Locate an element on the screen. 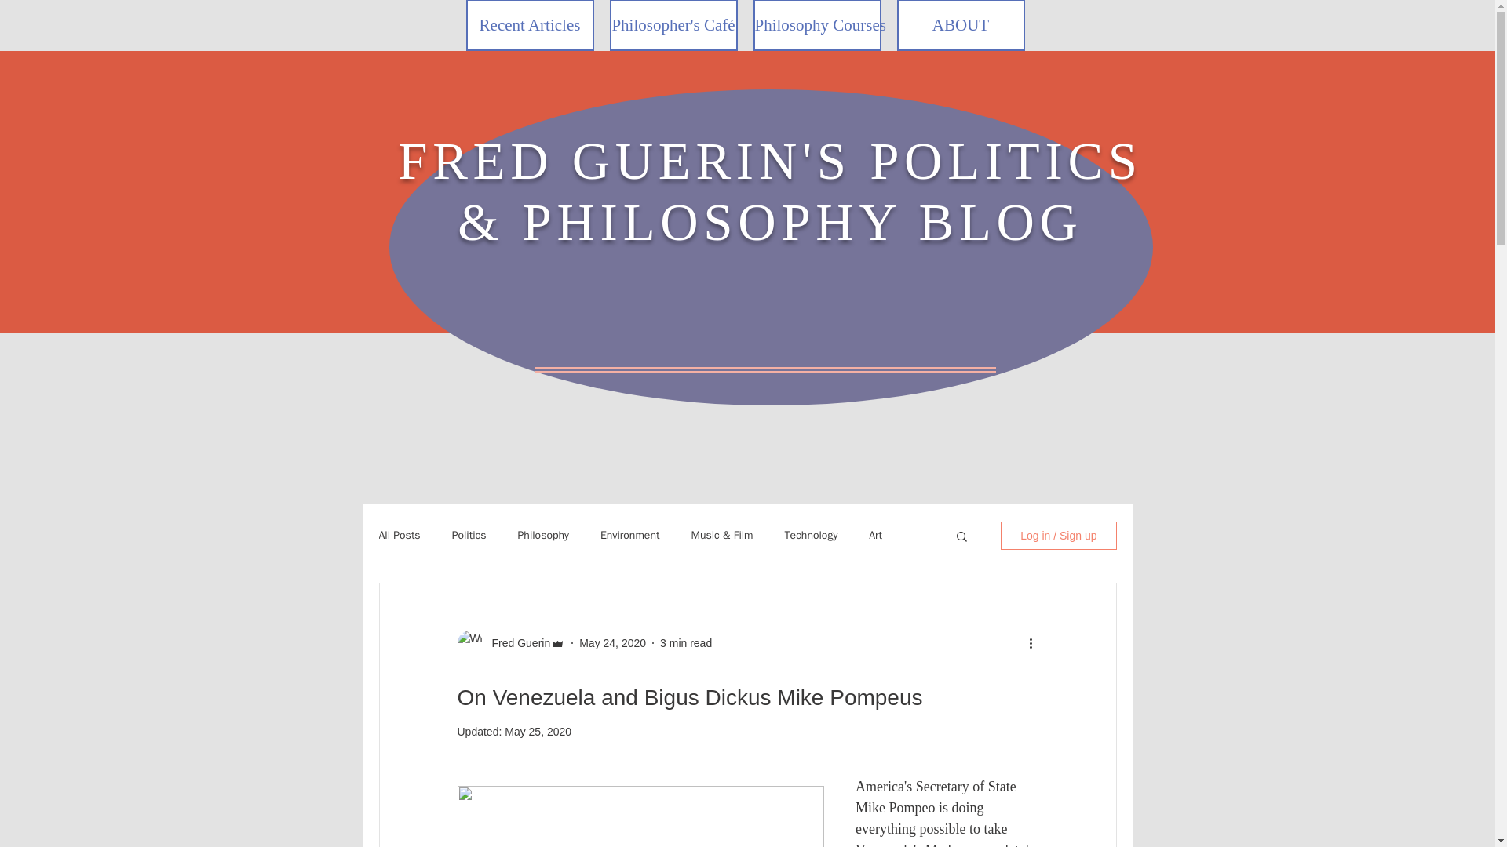  All Posts is located at coordinates (399, 535).